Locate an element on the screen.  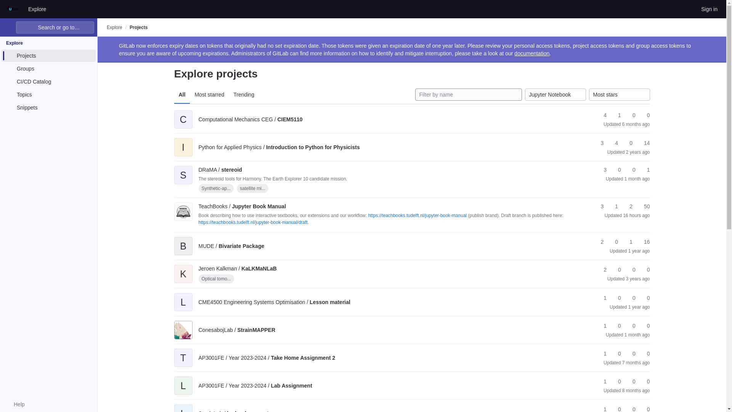
Explore is located at coordinates (114, 27).